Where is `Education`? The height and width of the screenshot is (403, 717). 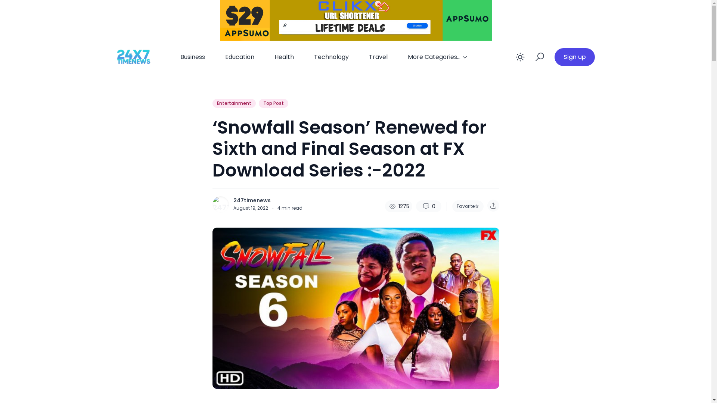
Education is located at coordinates (239, 57).